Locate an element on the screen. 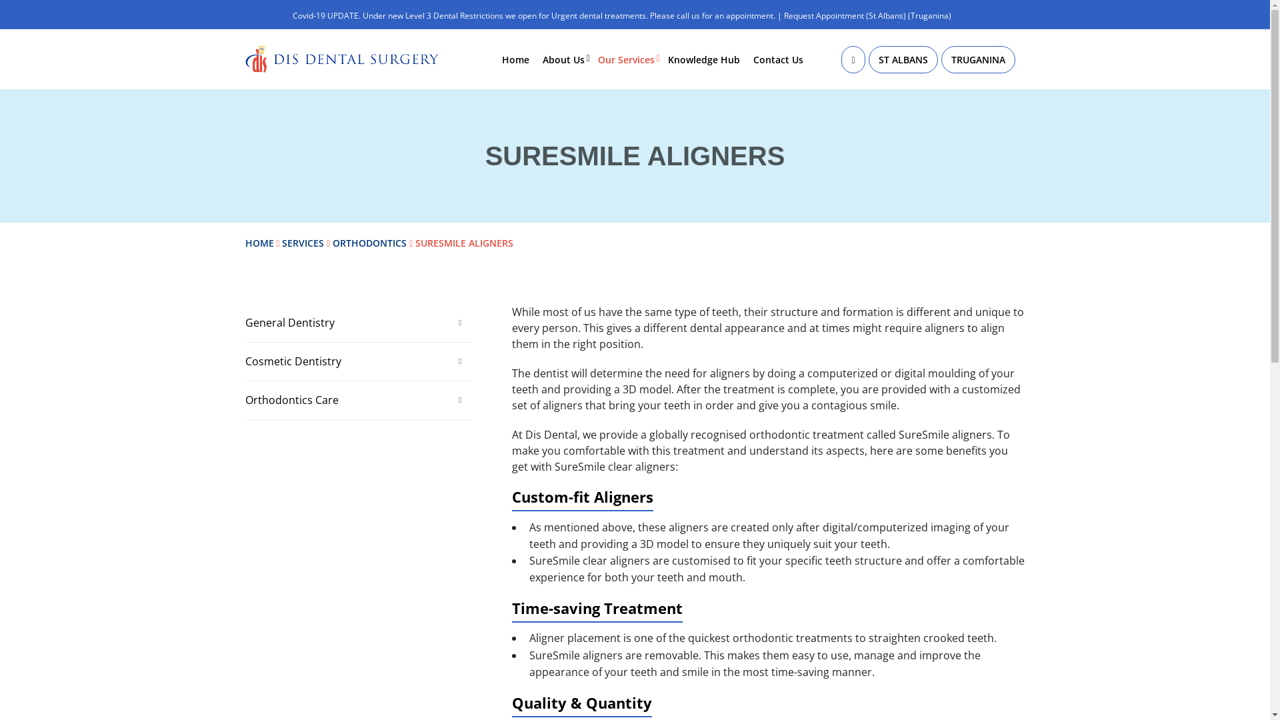  Our Services is located at coordinates (627, 60).